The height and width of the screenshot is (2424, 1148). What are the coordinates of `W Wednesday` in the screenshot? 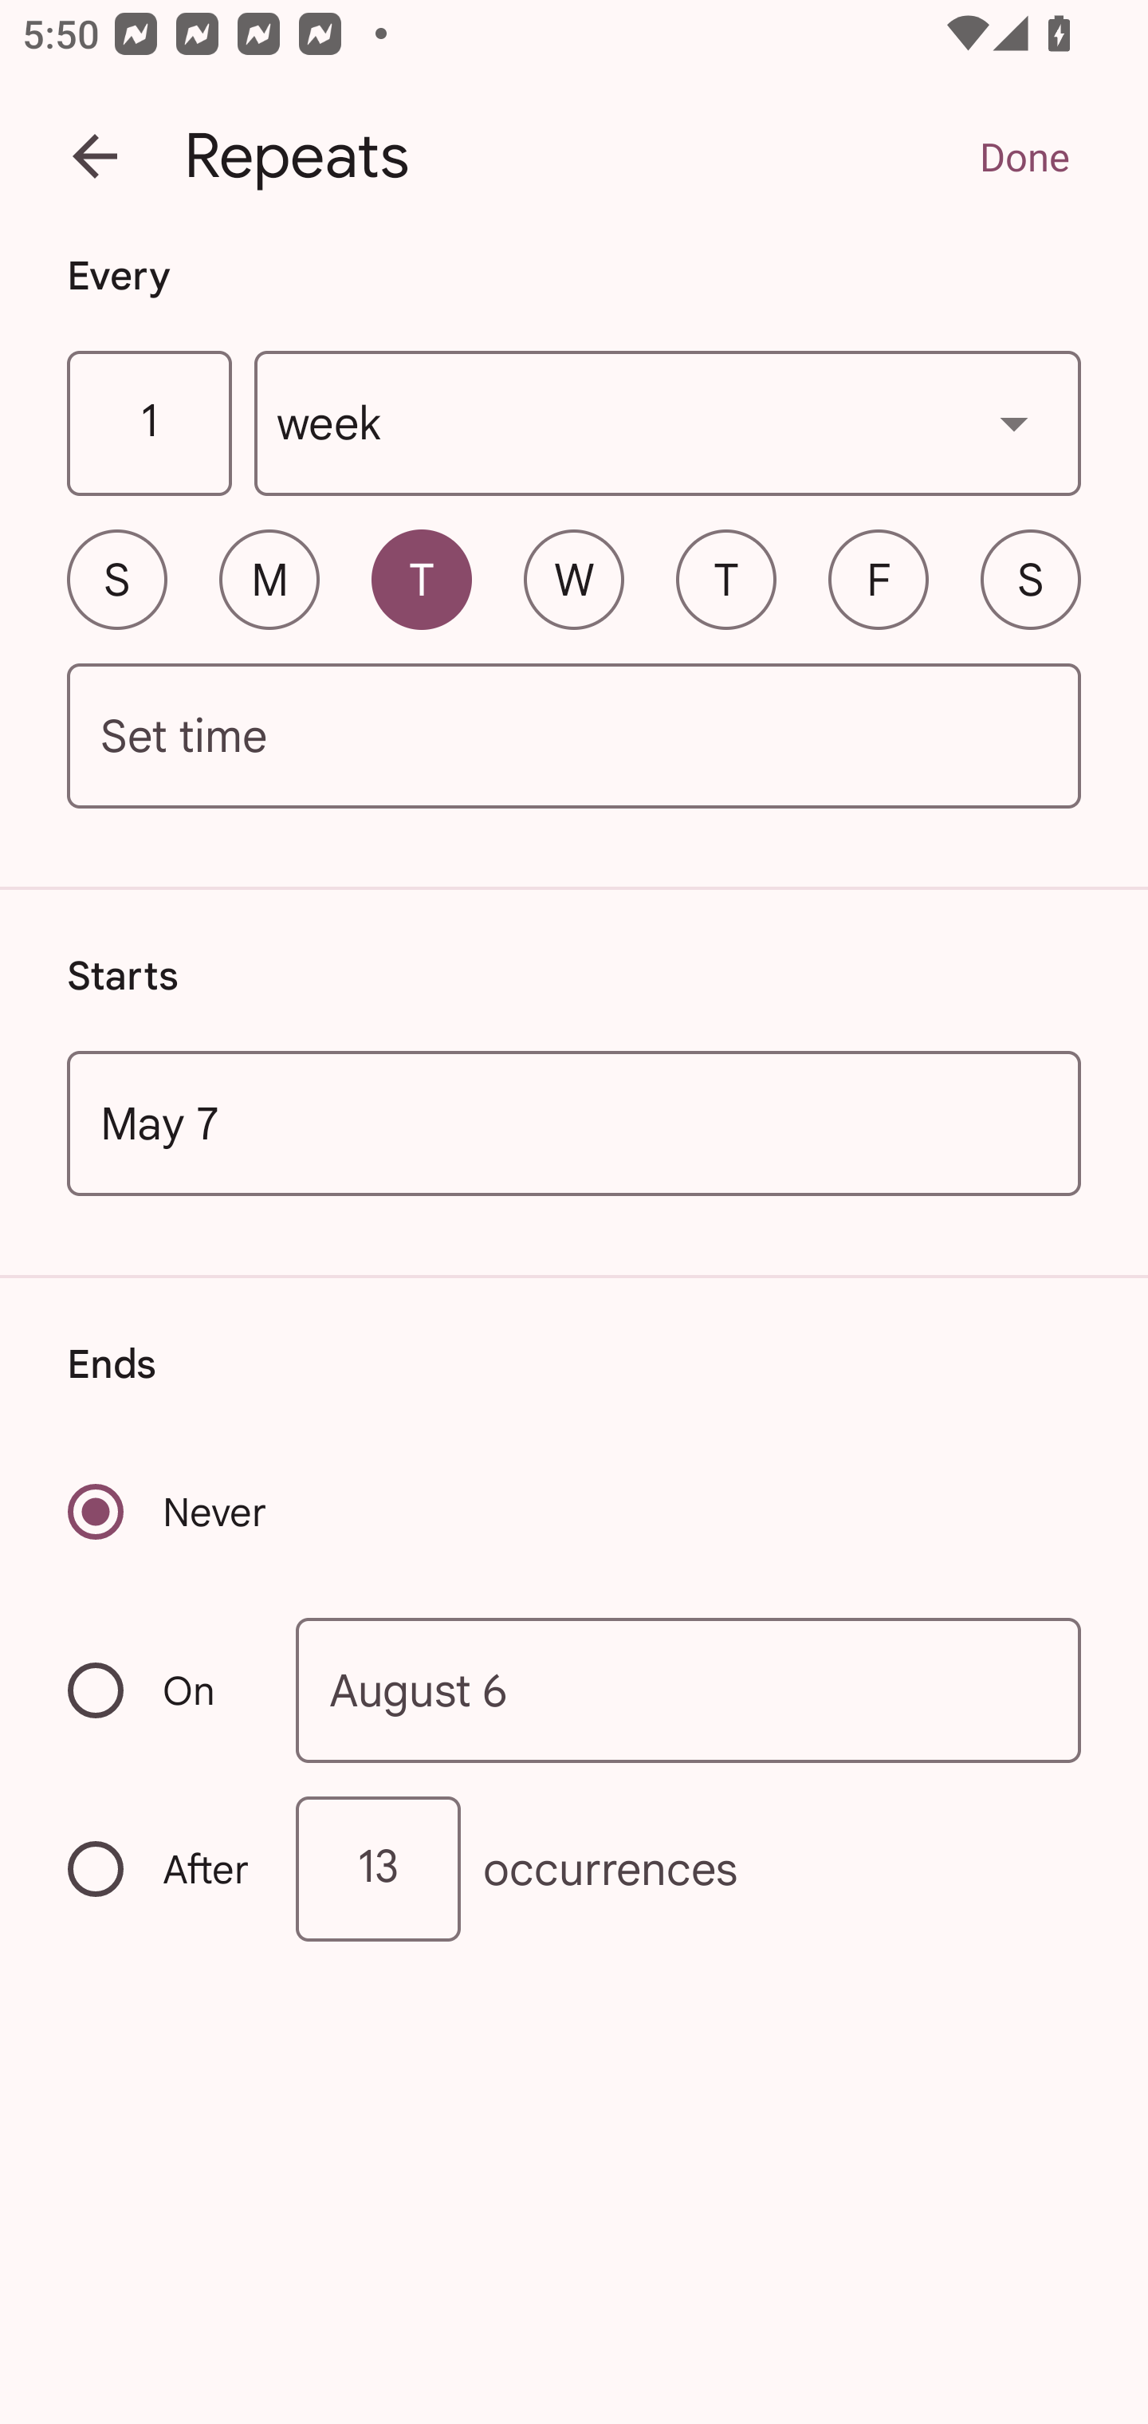 It's located at (574, 579).